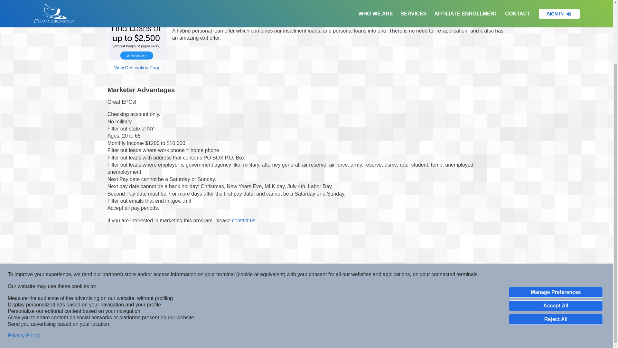  I want to click on Anti-Spam Policy, so click(288, 305).